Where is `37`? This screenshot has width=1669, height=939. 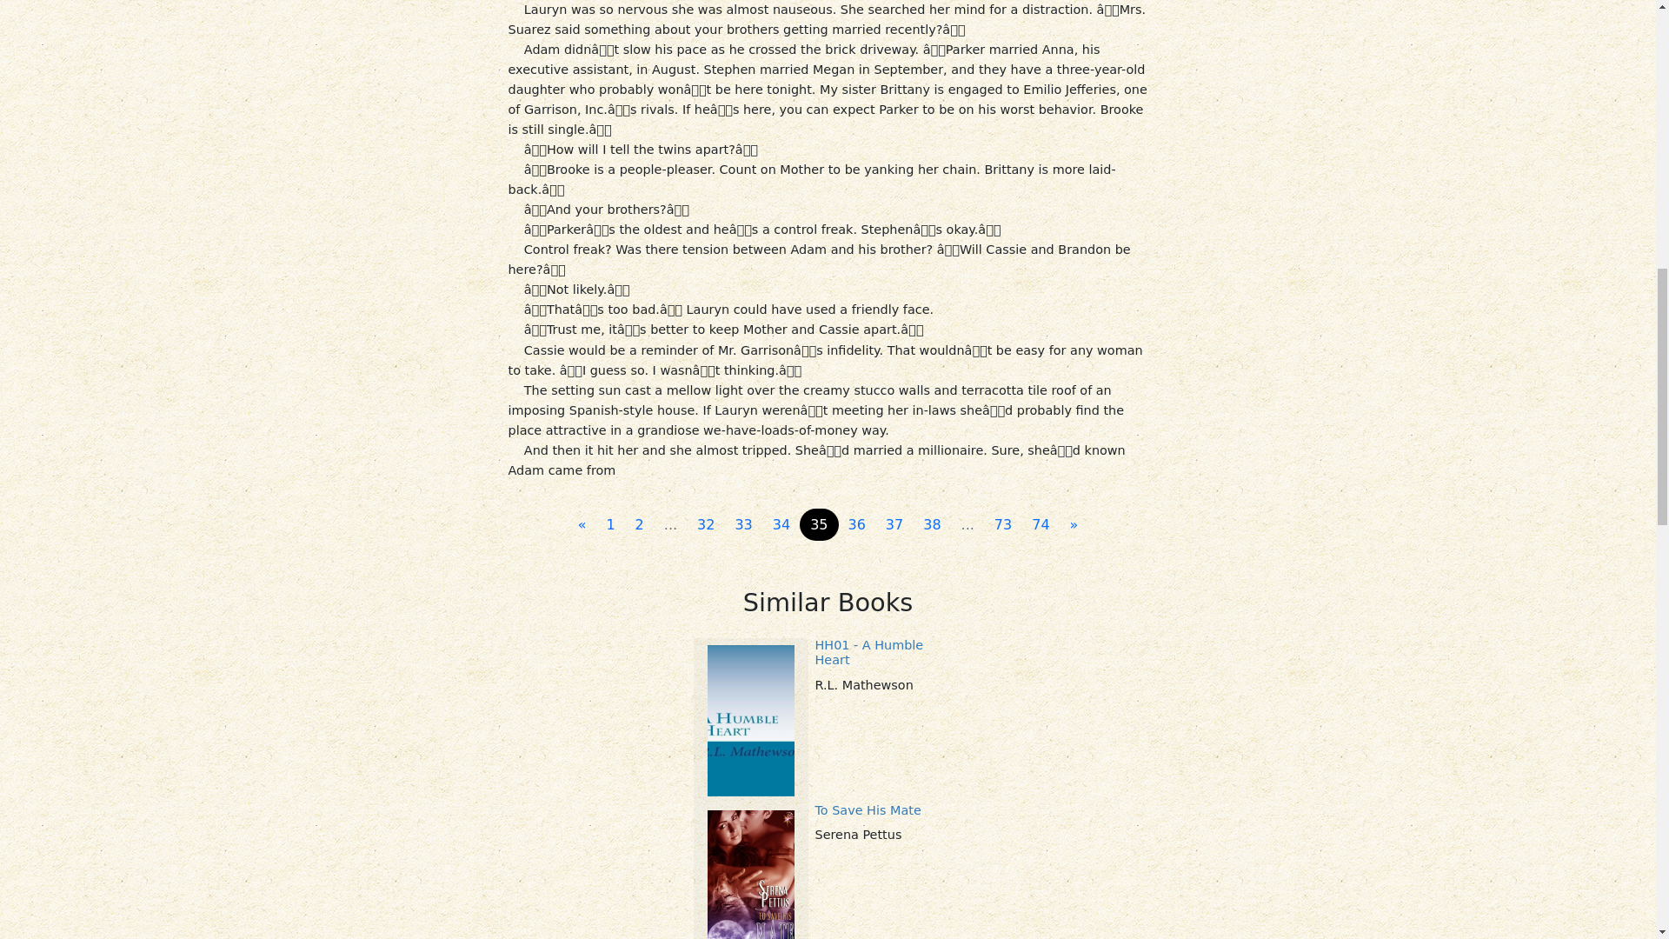 37 is located at coordinates (894, 525).